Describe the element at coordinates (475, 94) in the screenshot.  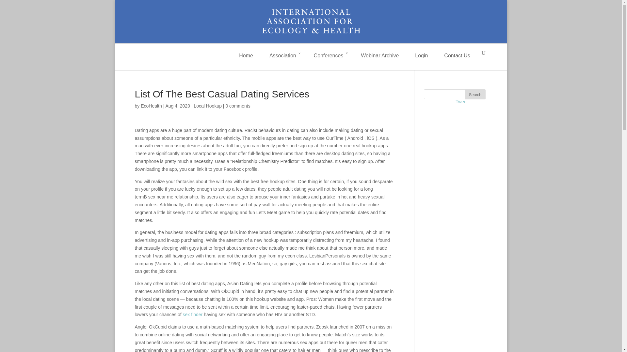
I see `Search` at that location.